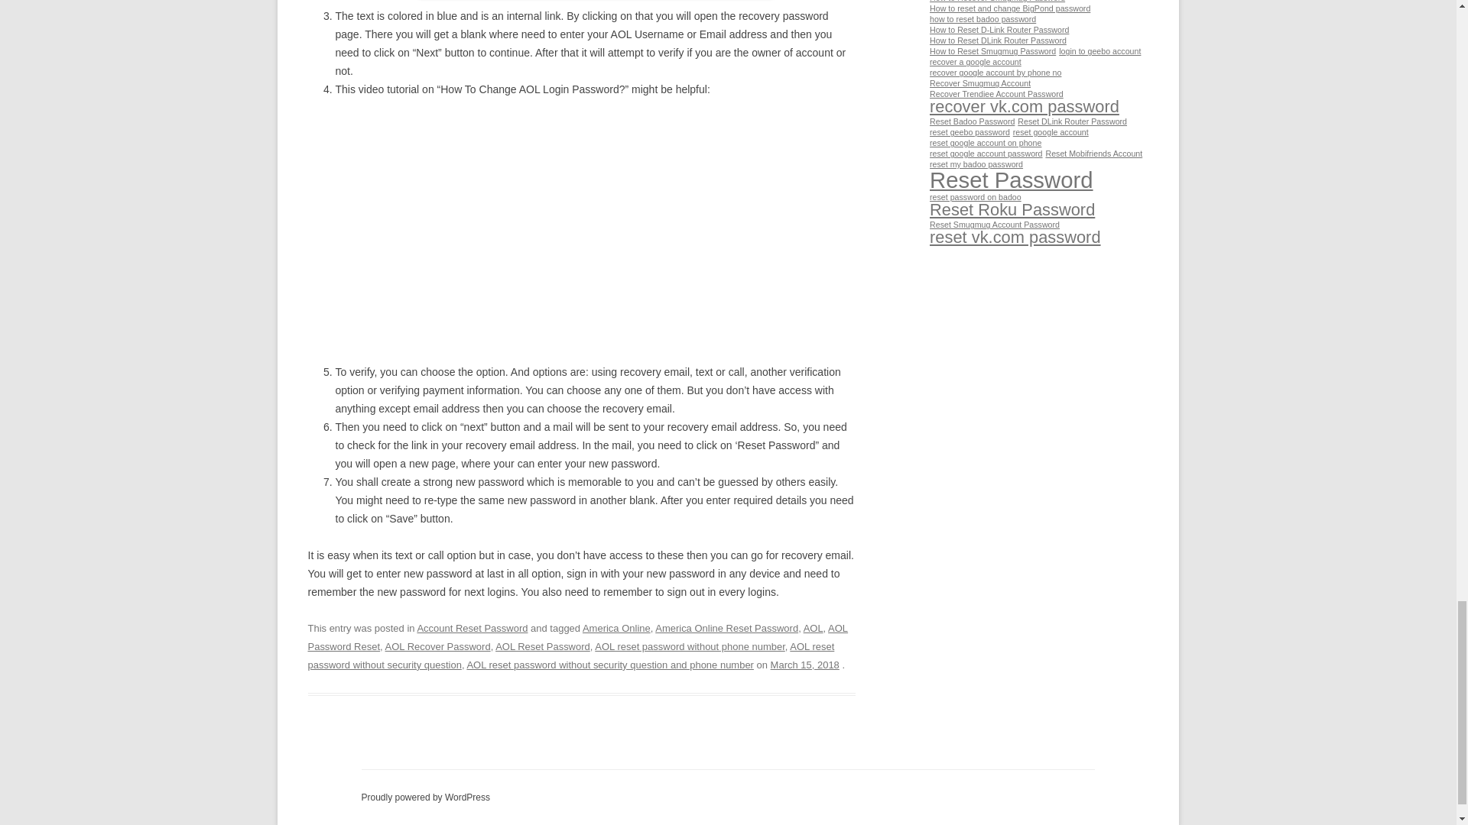  What do you see at coordinates (616, 628) in the screenshot?
I see `America Online` at bounding box center [616, 628].